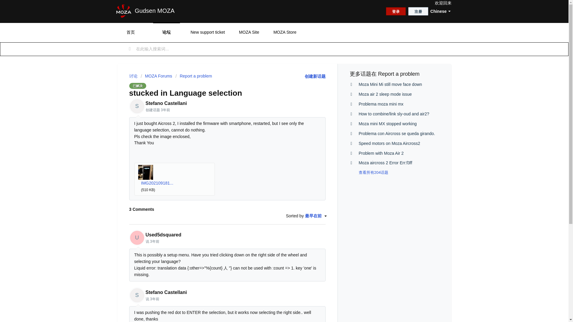  Describe the element at coordinates (249, 32) in the screenshot. I see `back to MOZA Store` at that location.